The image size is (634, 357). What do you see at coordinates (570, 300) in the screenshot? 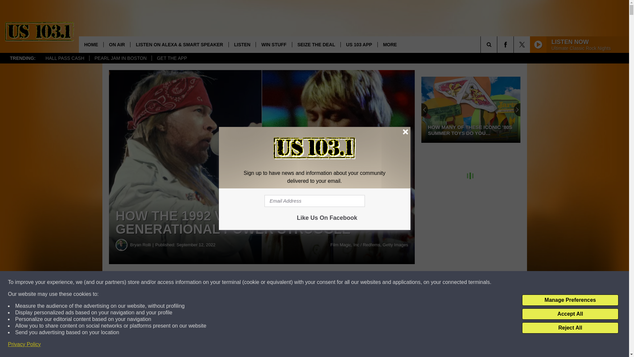
I see `Manage Preferences` at bounding box center [570, 300].